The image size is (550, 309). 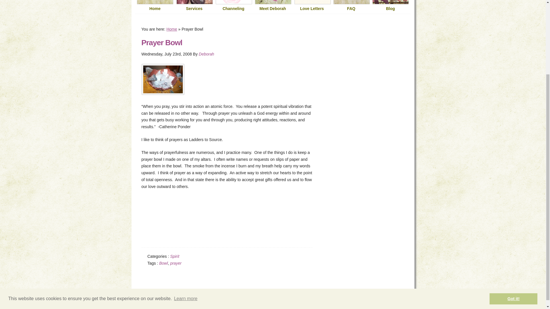 I want to click on Services, so click(x=194, y=9).